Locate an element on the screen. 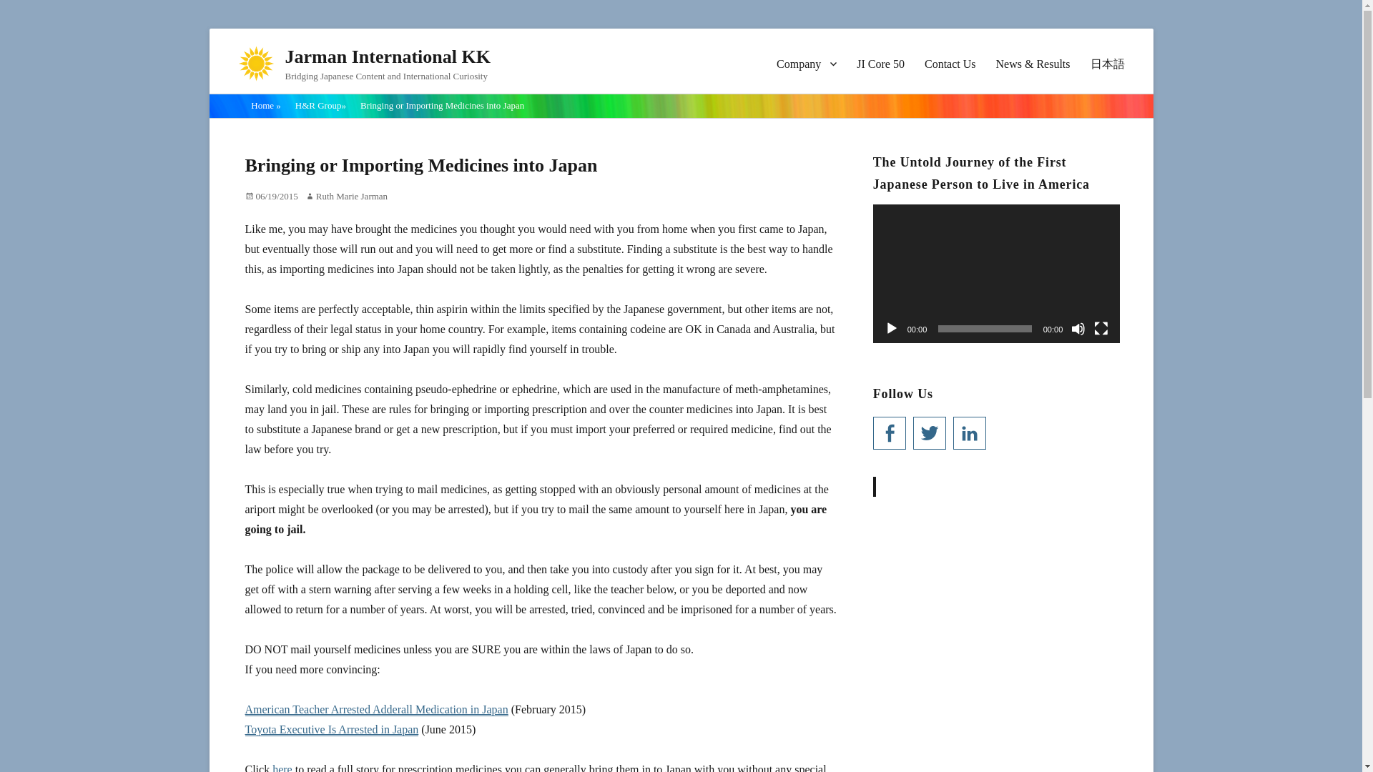 Image resolution: width=1373 pixels, height=772 pixels. Company is located at coordinates (807, 64).